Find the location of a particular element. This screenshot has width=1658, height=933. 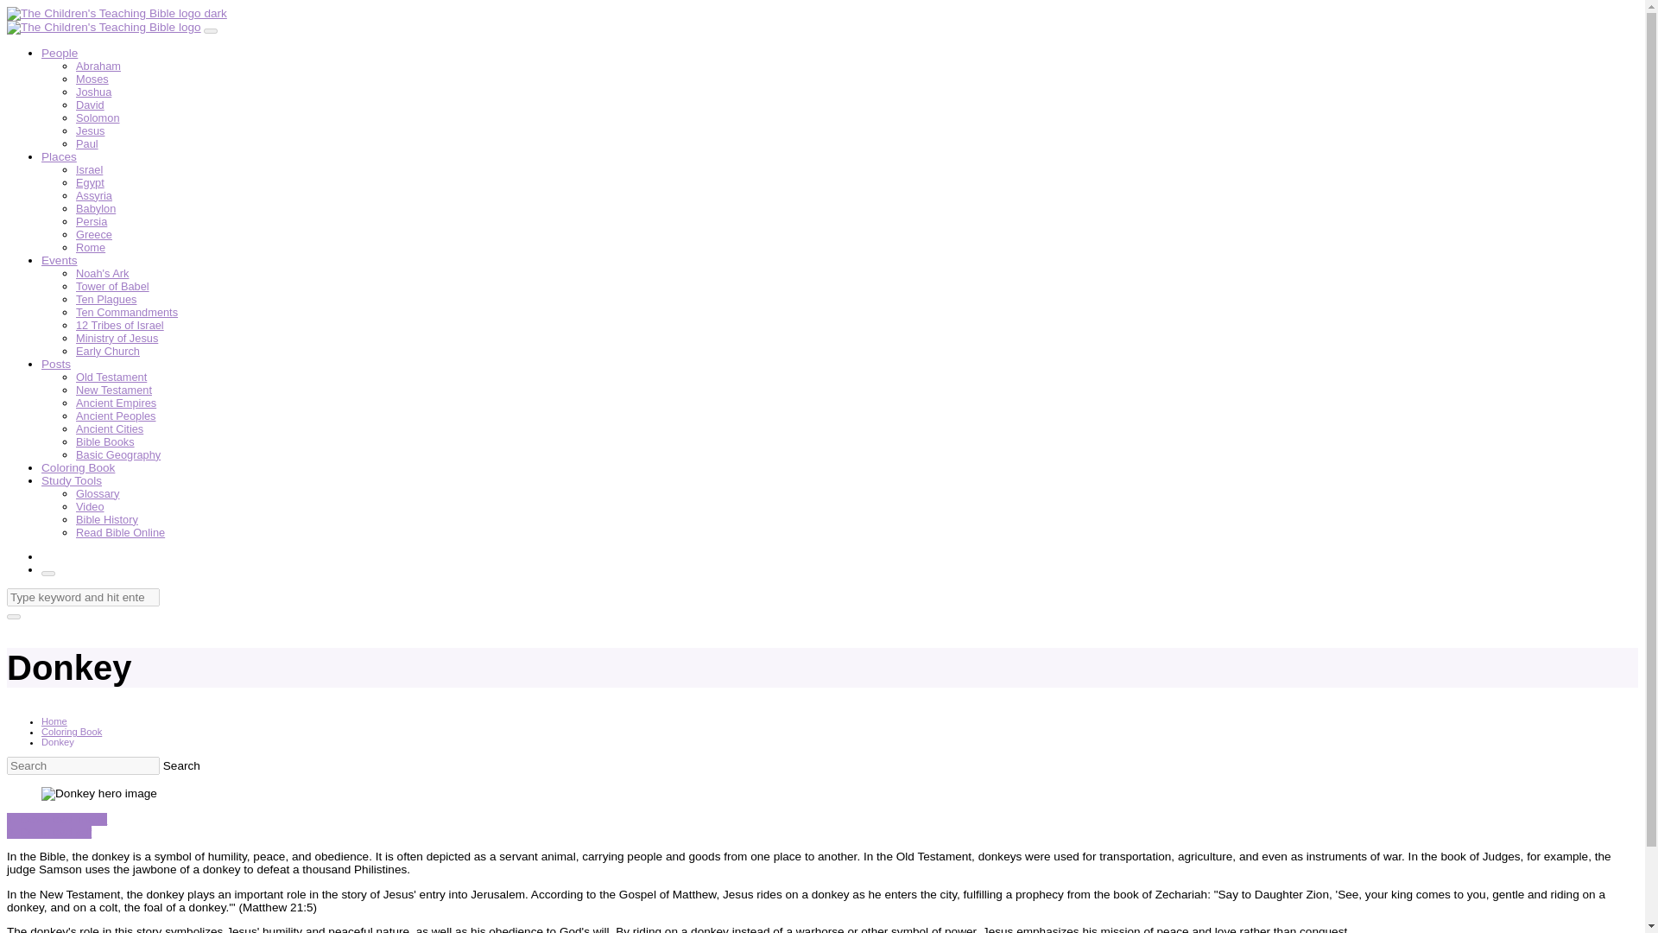

Coloring Book is located at coordinates (78, 466).